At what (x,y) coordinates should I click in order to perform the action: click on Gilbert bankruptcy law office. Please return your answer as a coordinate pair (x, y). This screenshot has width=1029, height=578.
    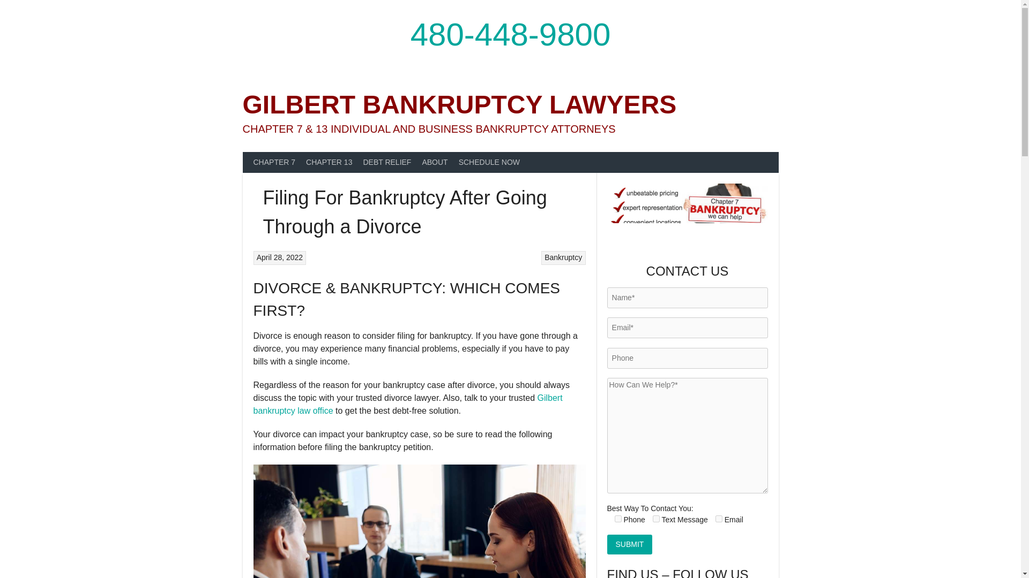
    Looking at the image, I should click on (407, 405).